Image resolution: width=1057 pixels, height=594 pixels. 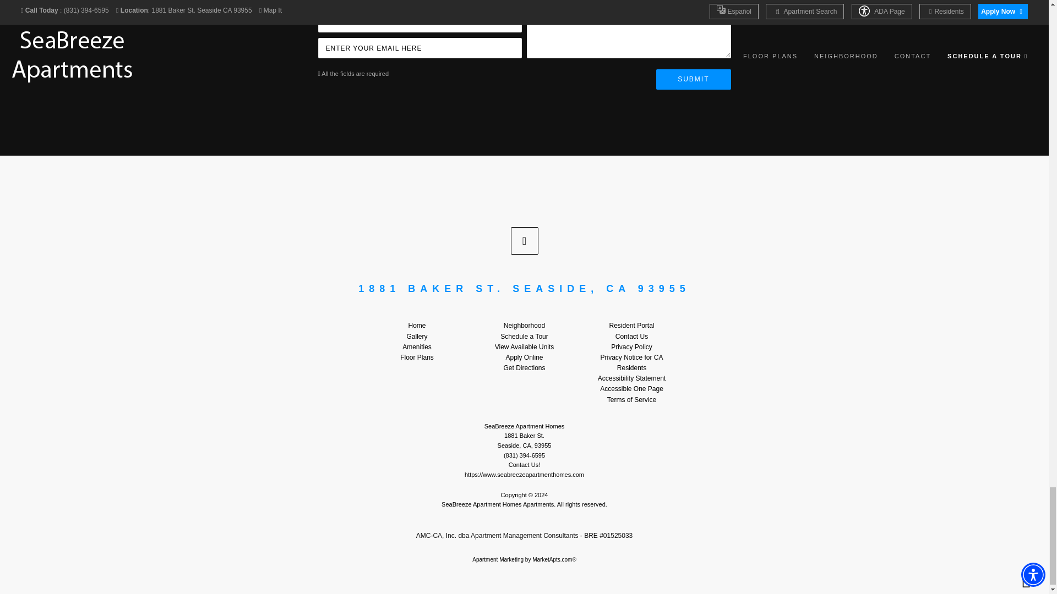 I want to click on SeaBreeze Apartment Homes Apartments' google link, so click(x=524, y=241).